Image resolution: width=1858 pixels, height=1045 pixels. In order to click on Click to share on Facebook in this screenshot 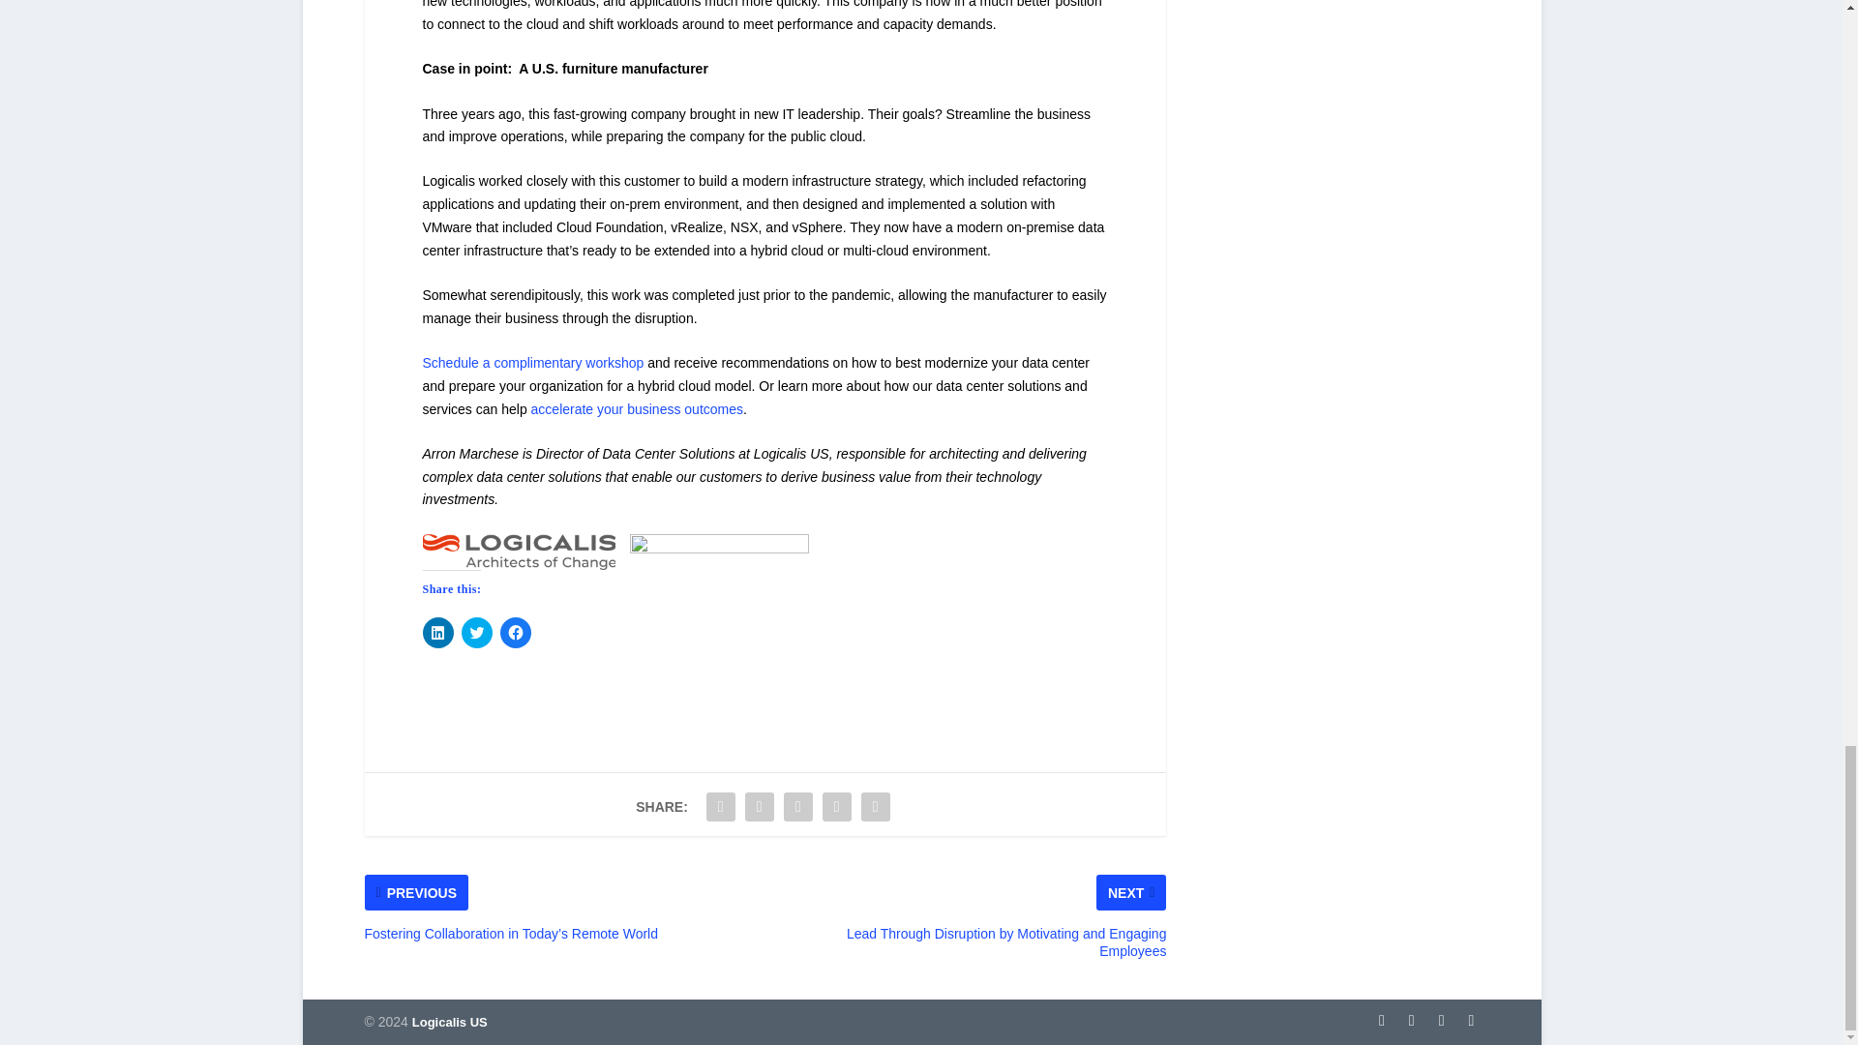, I will do `click(515, 633)`.